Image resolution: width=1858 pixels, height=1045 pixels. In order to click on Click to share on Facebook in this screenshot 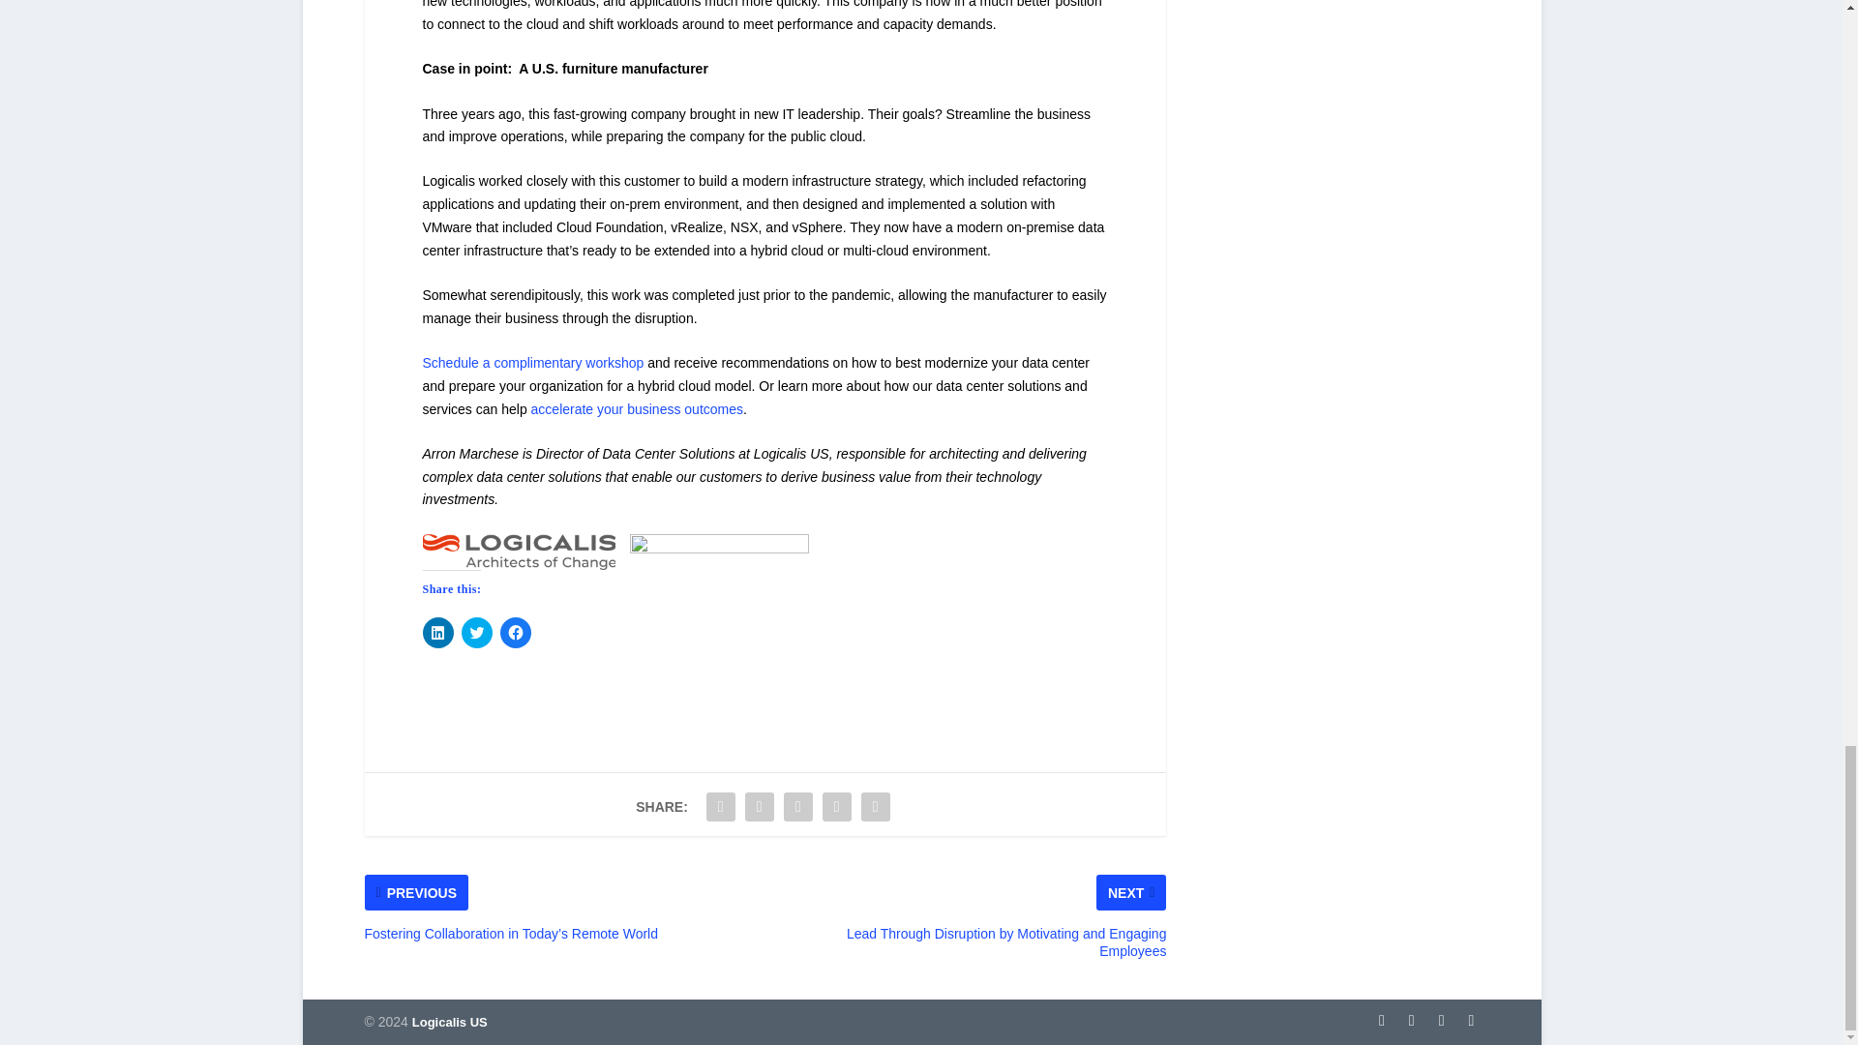, I will do `click(515, 633)`.